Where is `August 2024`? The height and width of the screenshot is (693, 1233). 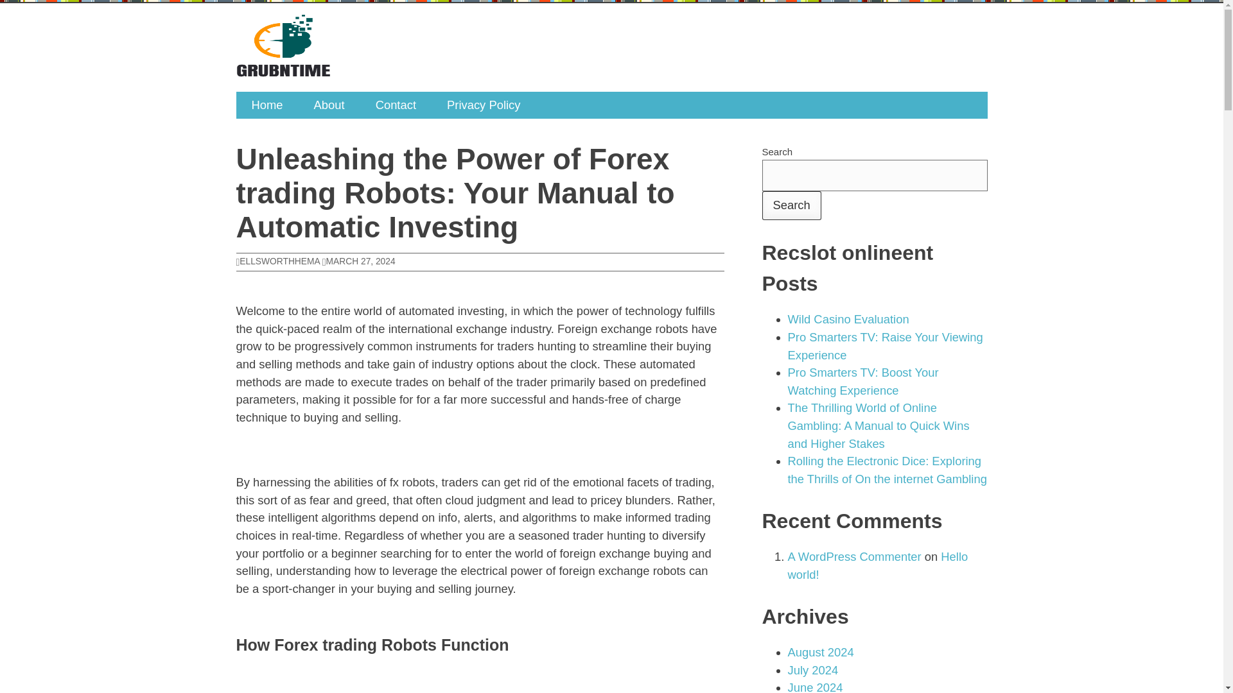 August 2024 is located at coordinates (820, 652).